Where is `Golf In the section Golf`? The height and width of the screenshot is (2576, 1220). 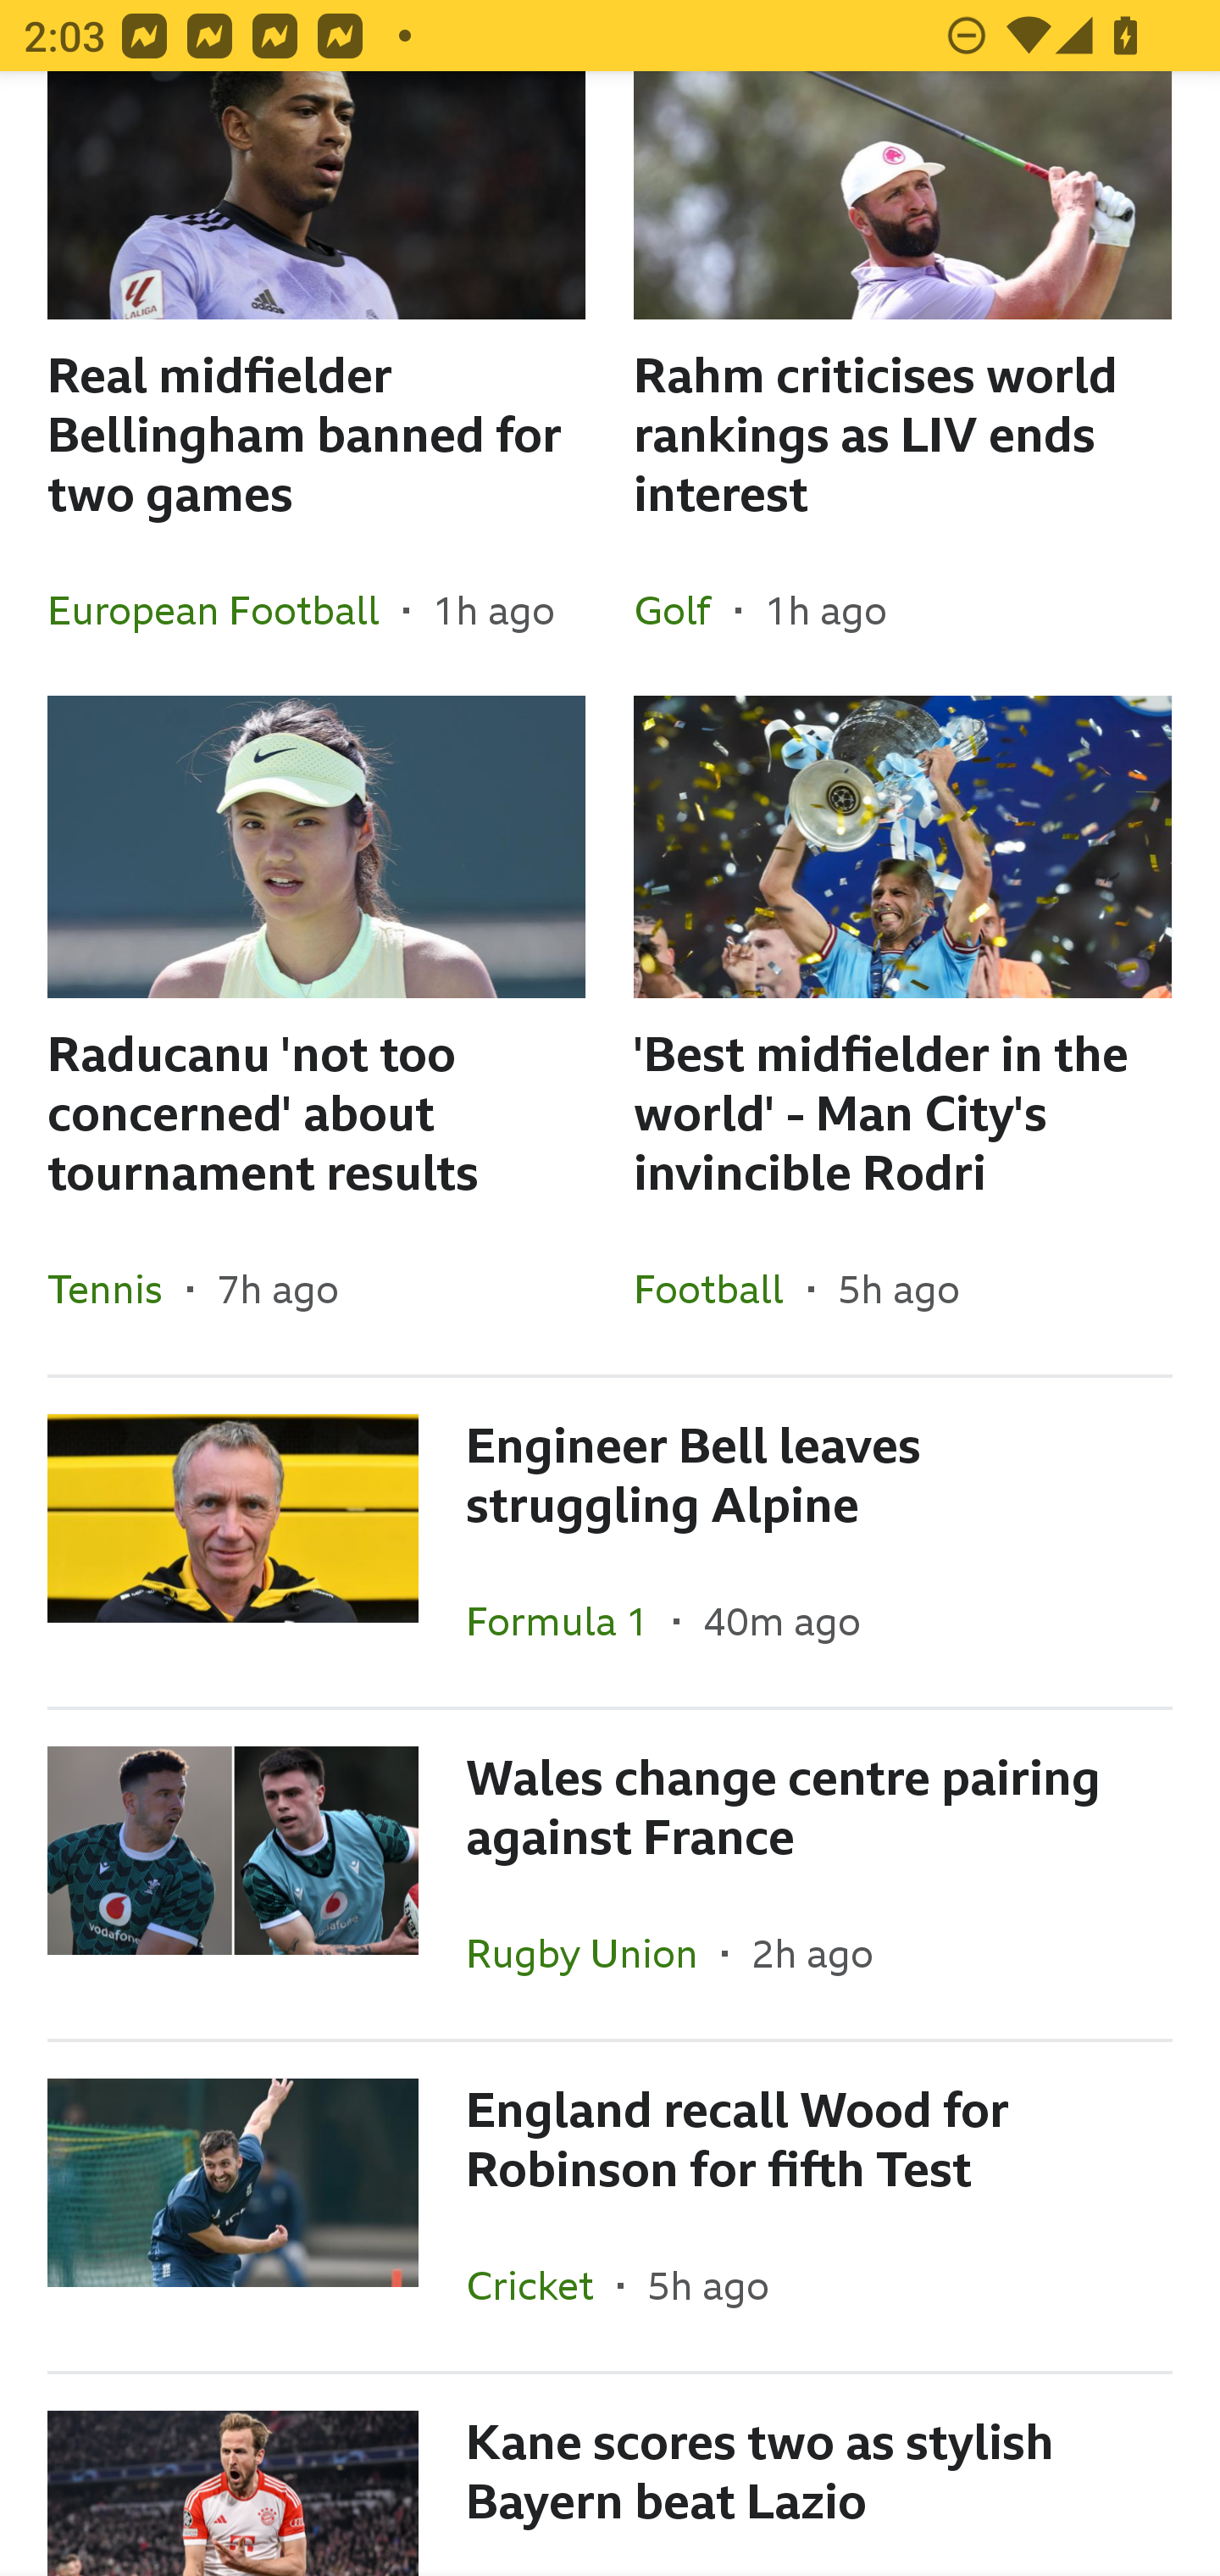 Golf In the section Golf is located at coordinates (685, 610).